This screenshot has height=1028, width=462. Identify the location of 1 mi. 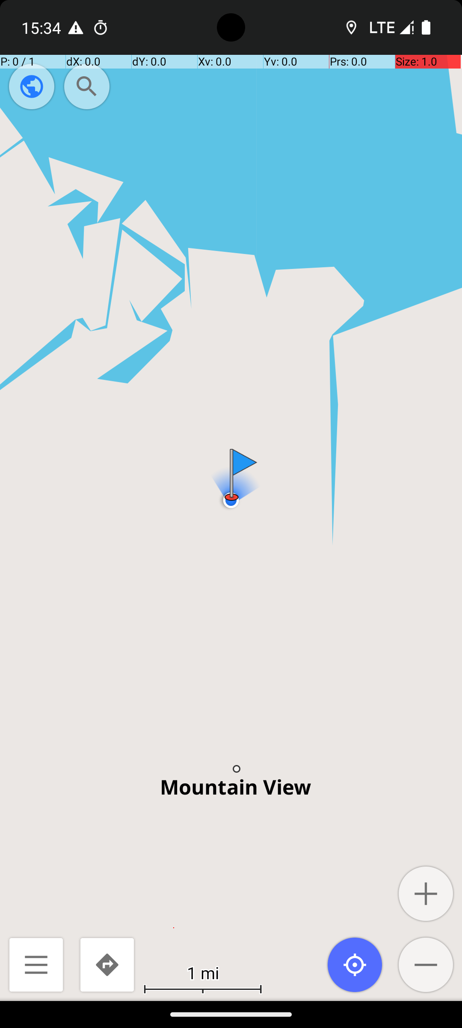
(203, 972).